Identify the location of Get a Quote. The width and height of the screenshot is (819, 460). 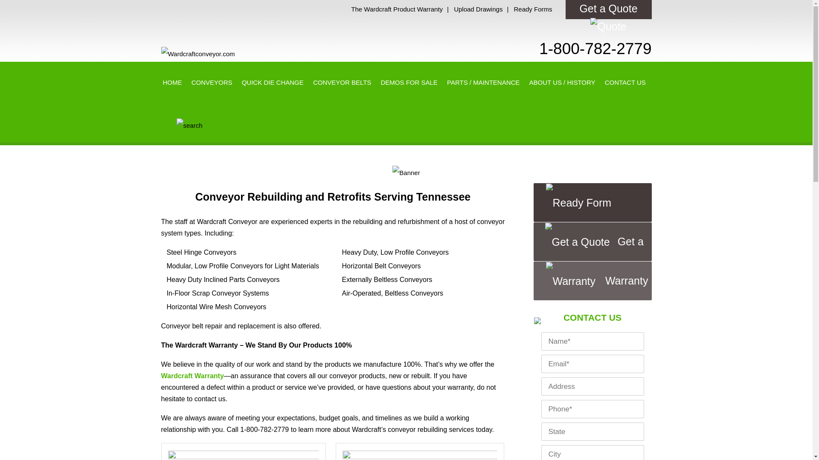
(609, 9).